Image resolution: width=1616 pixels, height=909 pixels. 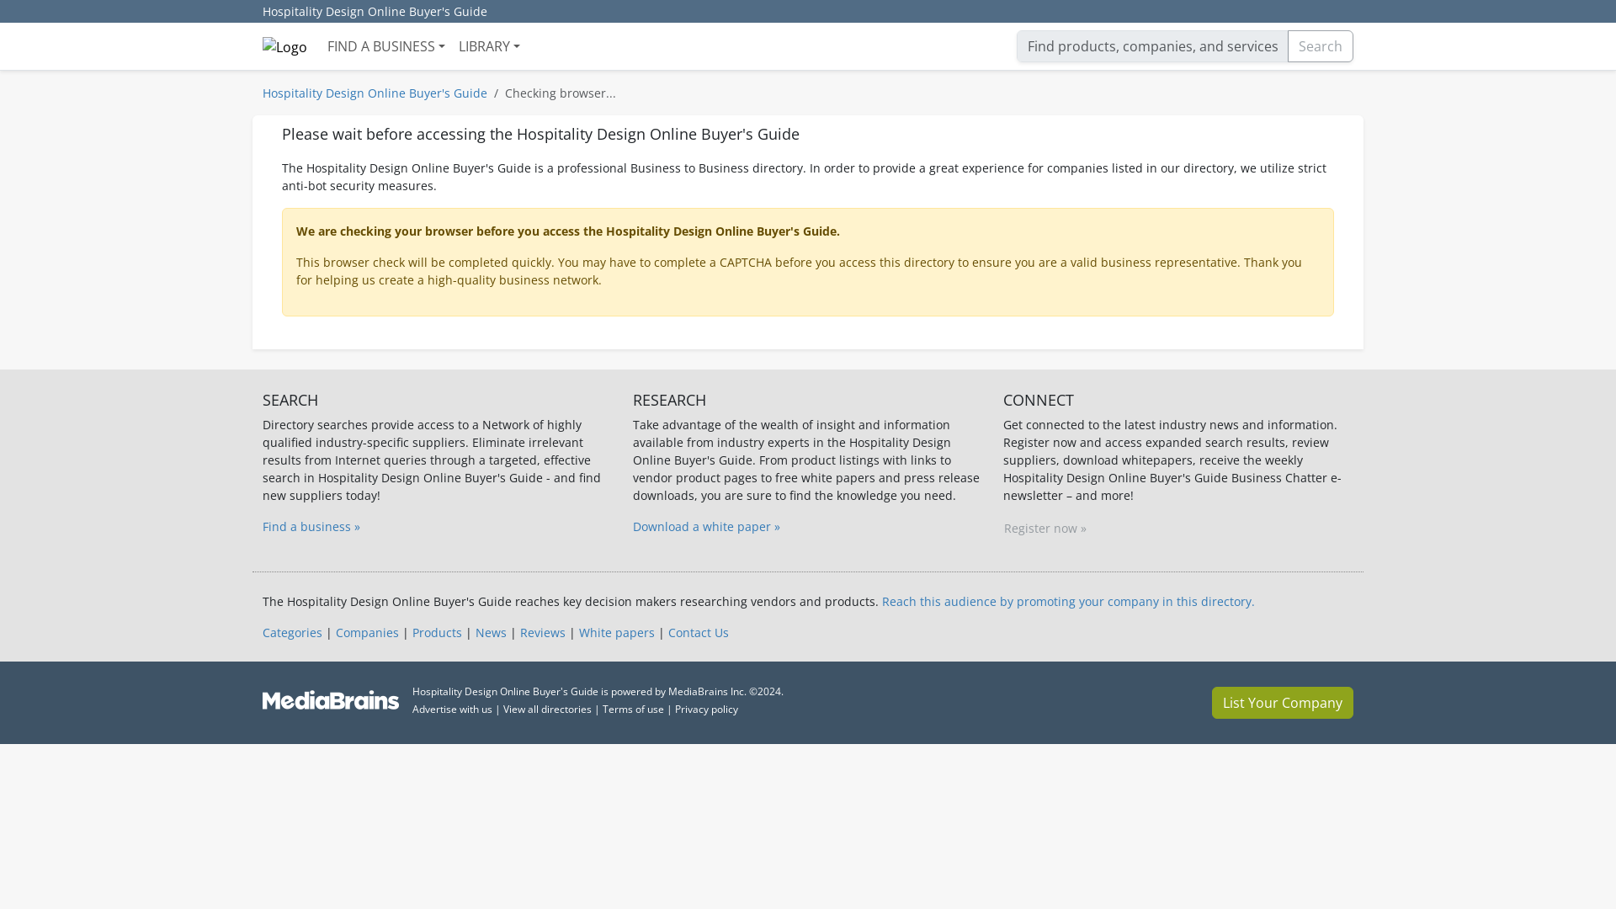 I want to click on Hospitality Design Online Buyer's Guide, so click(x=375, y=12).